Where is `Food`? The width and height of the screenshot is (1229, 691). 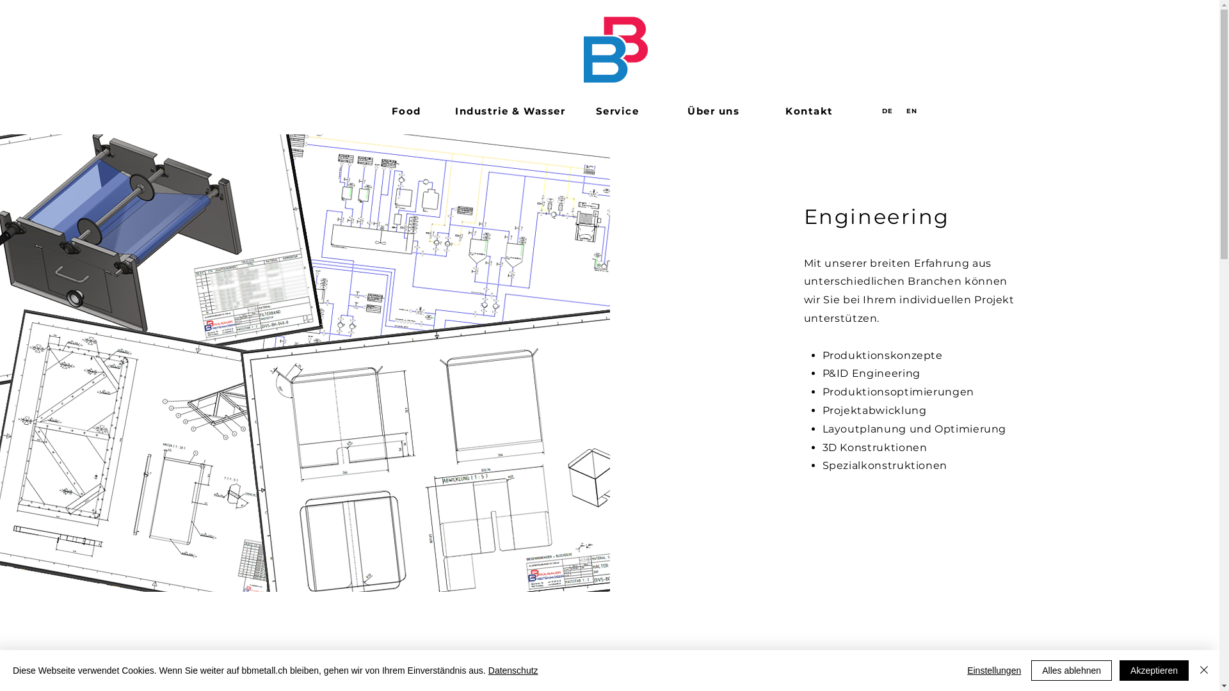
Food is located at coordinates (407, 111).